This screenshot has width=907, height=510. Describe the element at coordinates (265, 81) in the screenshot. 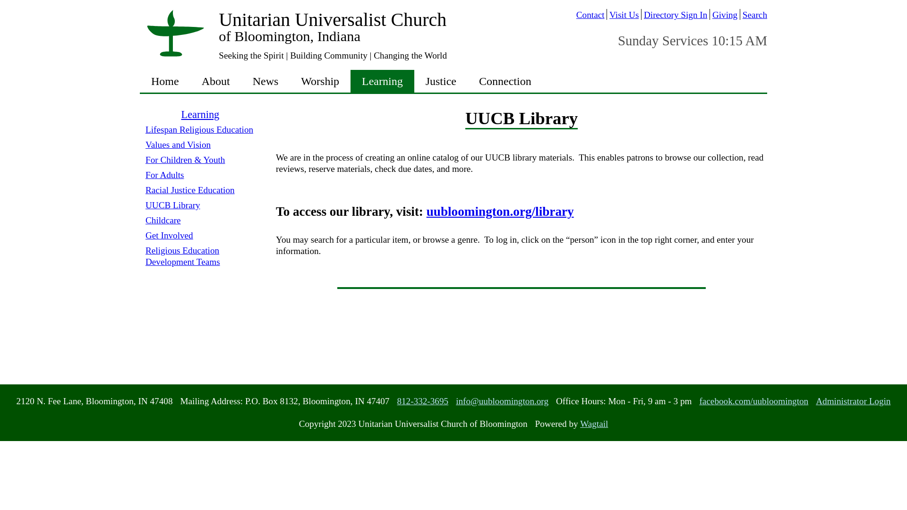

I see `News` at that location.